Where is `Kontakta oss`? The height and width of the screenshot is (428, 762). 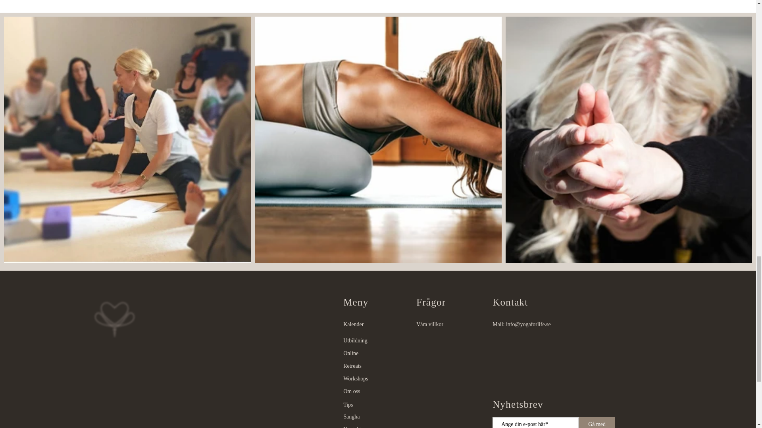
Kontakta oss is located at coordinates (371, 426).